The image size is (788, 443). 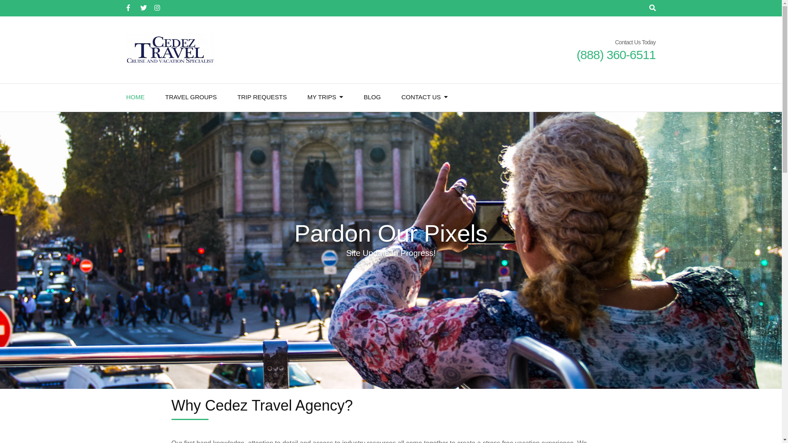 I want to click on TRIP REQUESTS, so click(x=262, y=98).